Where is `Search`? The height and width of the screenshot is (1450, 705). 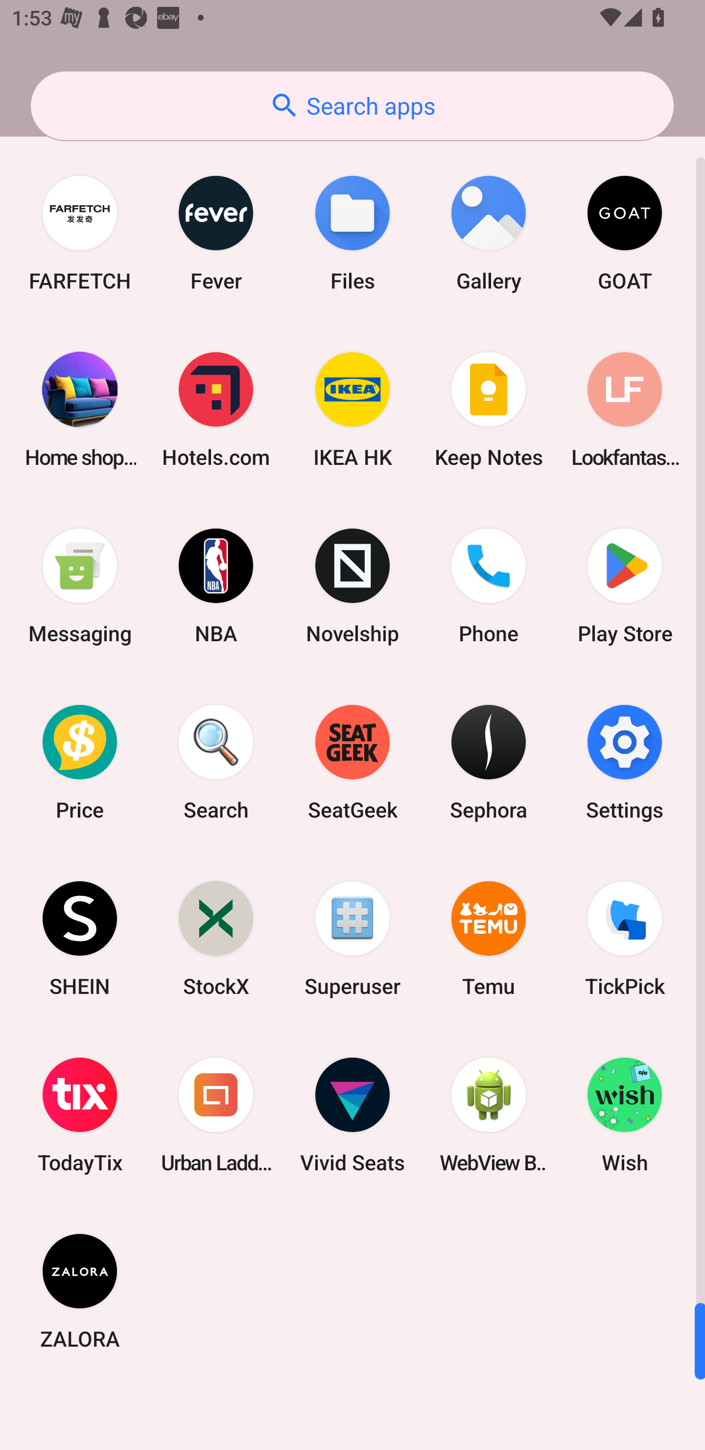
Search is located at coordinates (216, 762).